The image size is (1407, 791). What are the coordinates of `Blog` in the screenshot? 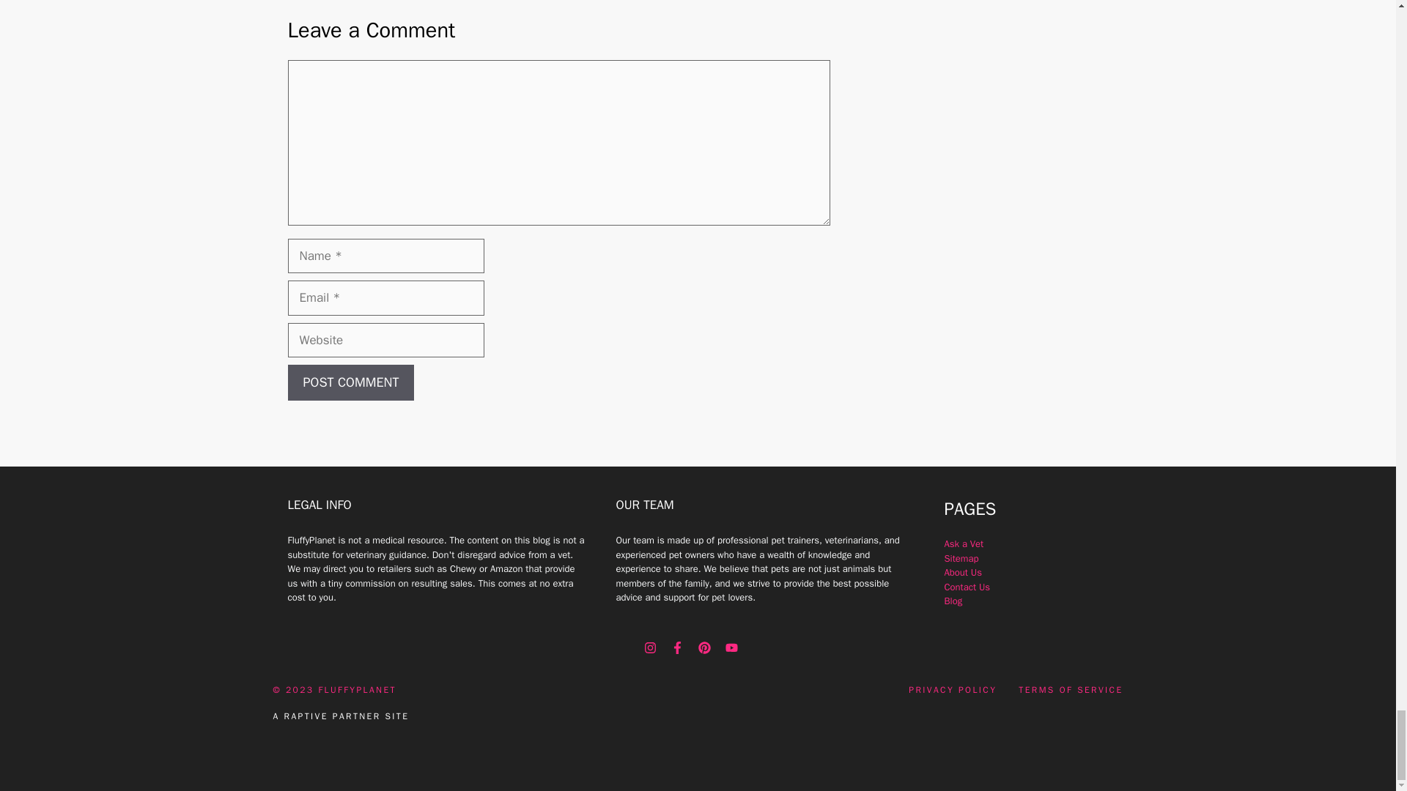 It's located at (953, 601).